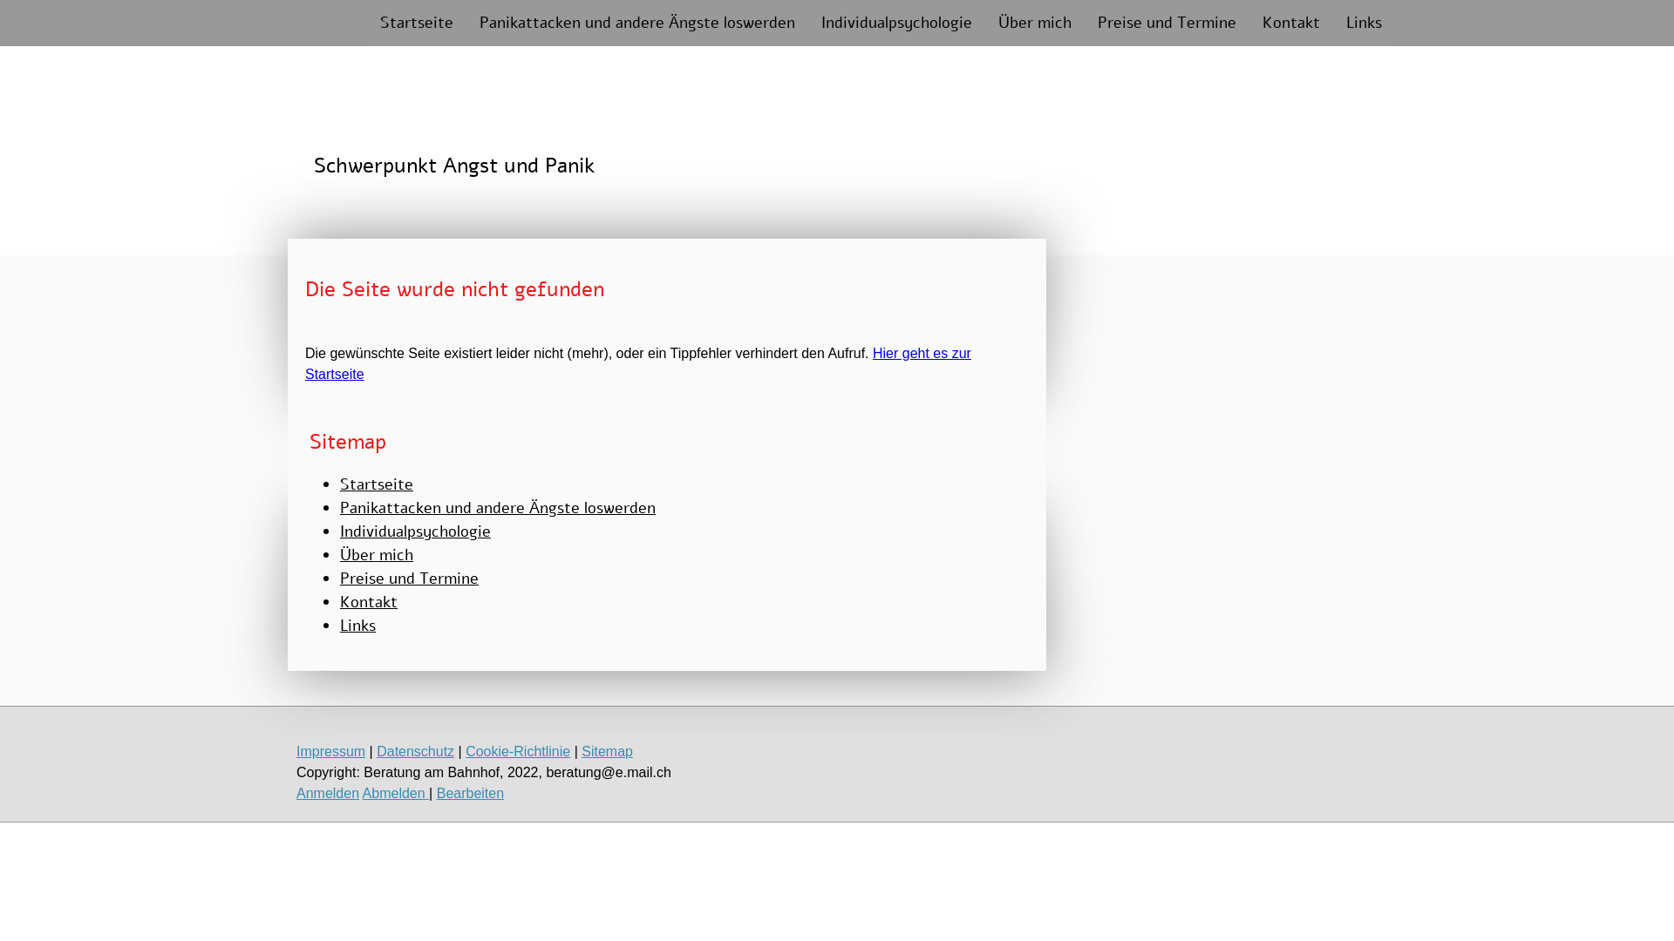 Image resolution: width=1674 pixels, height=941 pixels. I want to click on Bearbeiten, so click(471, 793).